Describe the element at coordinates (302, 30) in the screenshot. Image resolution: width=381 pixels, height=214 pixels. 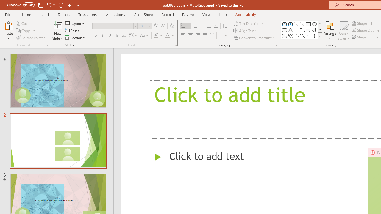
I see `AutomationID: ShapesInsertGallery` at that location.